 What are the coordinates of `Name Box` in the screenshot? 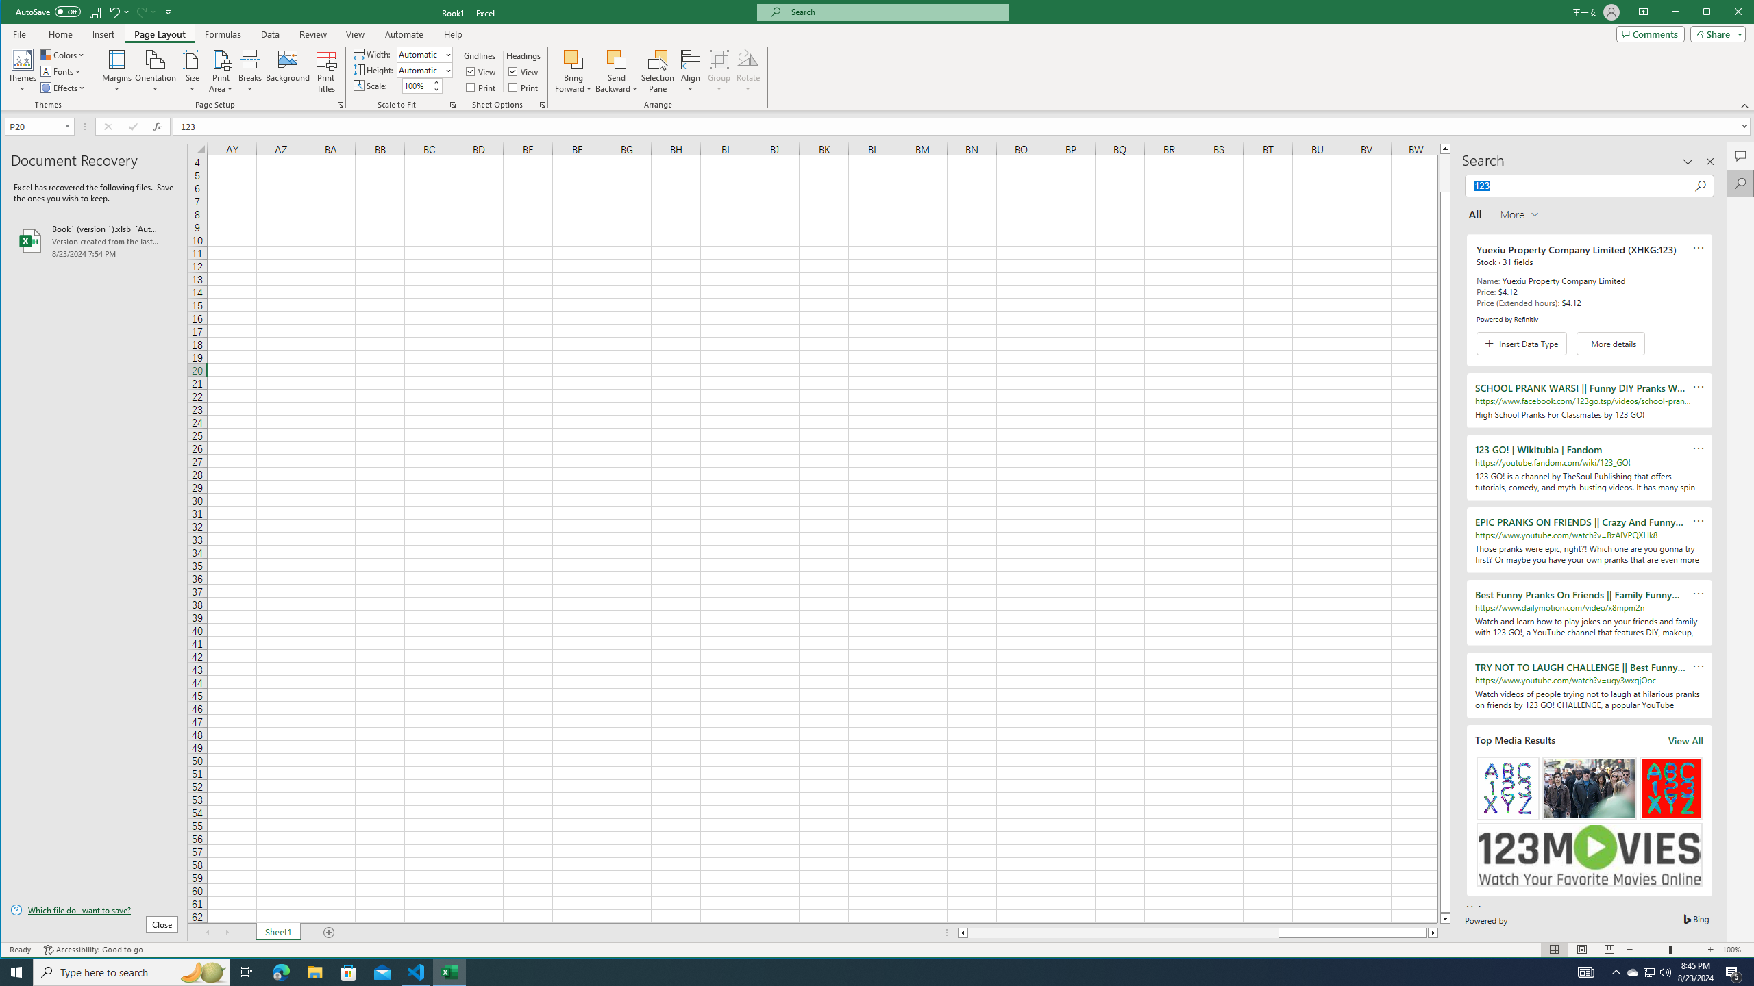 It's located at (33, 126).